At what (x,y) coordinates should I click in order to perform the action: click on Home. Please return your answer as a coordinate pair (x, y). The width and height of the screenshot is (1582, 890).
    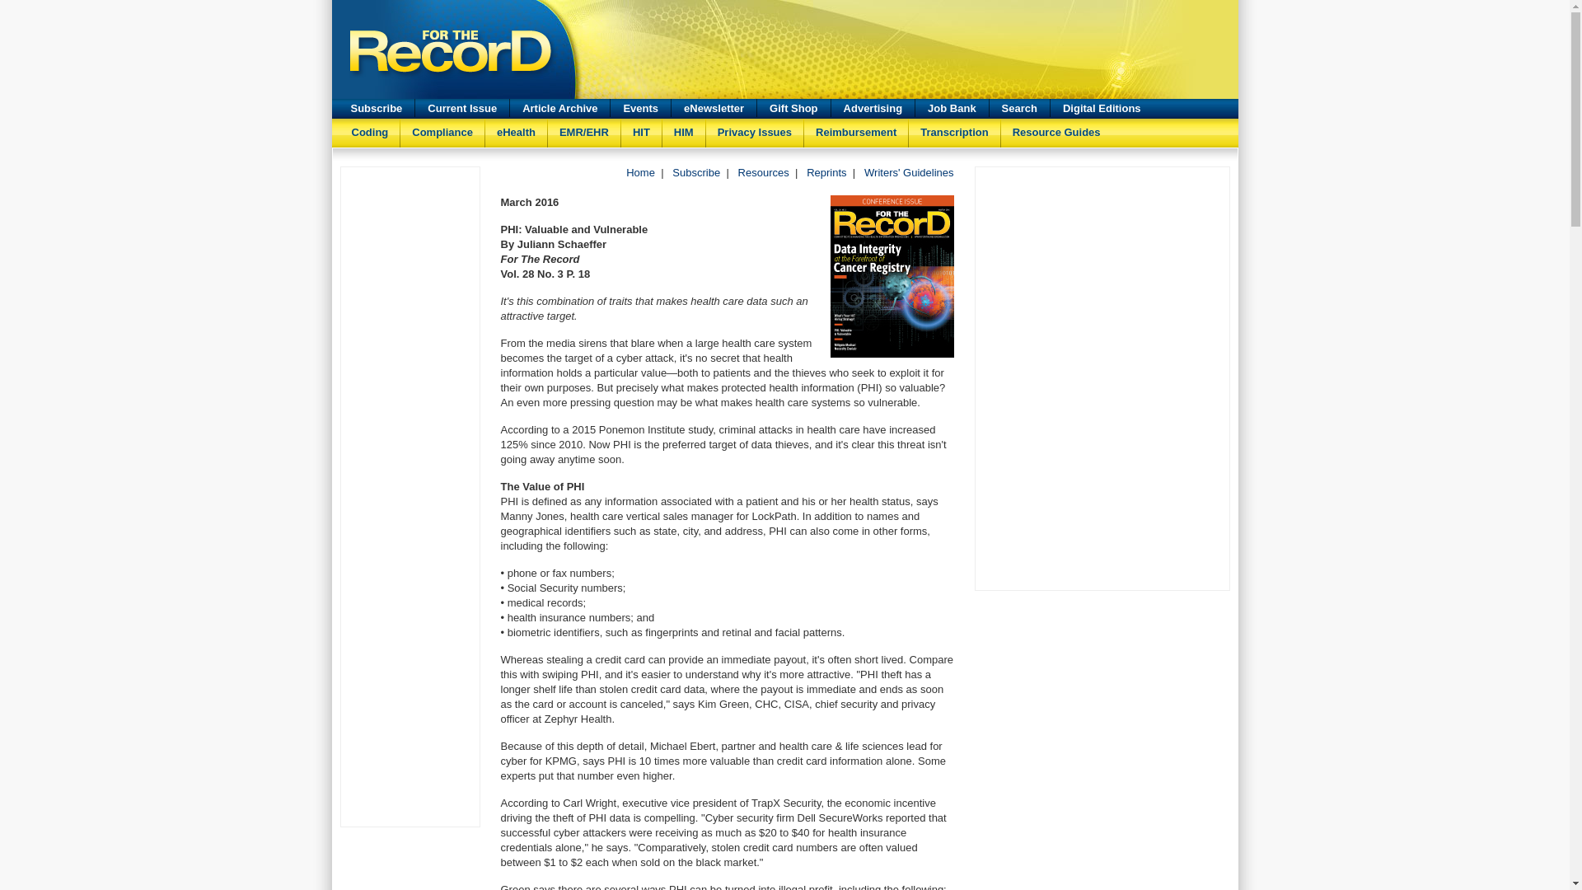
    Looking at the image, I should click on (640, 172).